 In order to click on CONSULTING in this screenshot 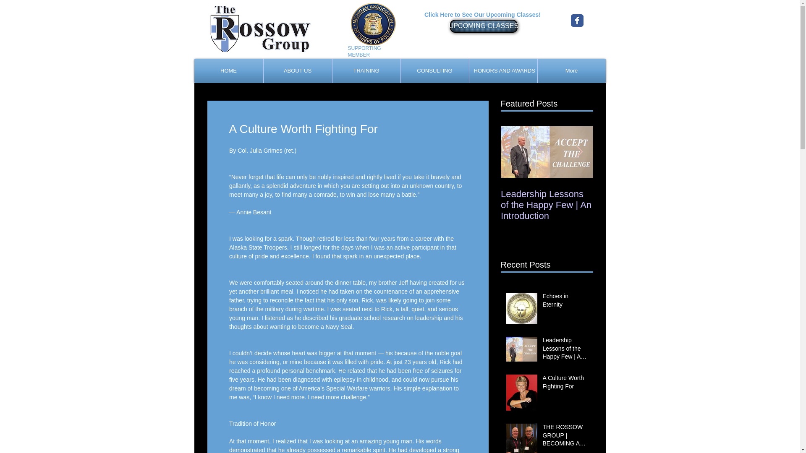, I will do `click(435, 70)`.